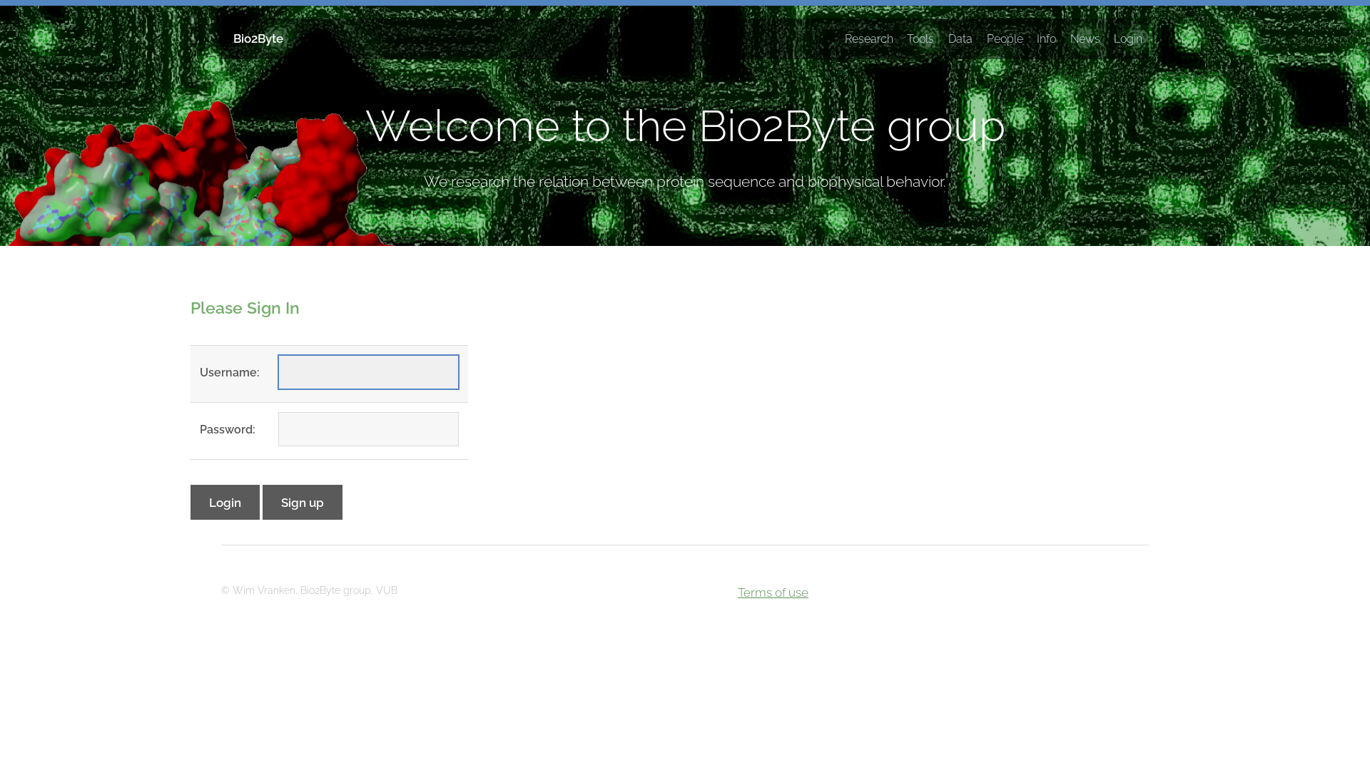 This screenshot has width=1370, height=770. I want to click on Research, so click(869, 39).